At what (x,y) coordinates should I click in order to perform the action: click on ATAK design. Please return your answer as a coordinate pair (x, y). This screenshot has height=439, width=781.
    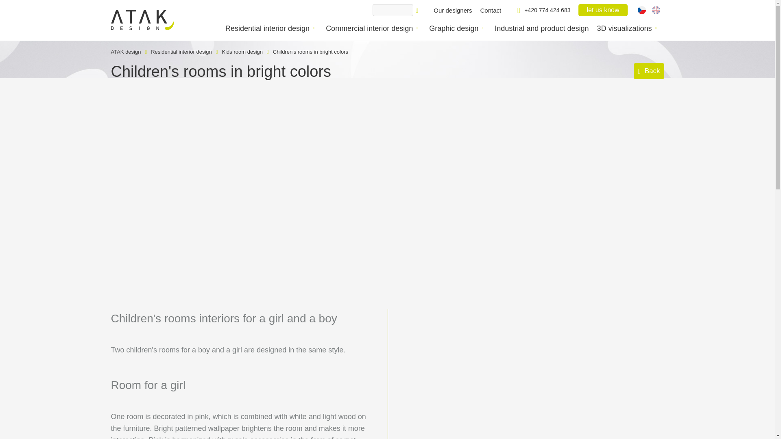
    Looking at the image, I should click on (125, 52).